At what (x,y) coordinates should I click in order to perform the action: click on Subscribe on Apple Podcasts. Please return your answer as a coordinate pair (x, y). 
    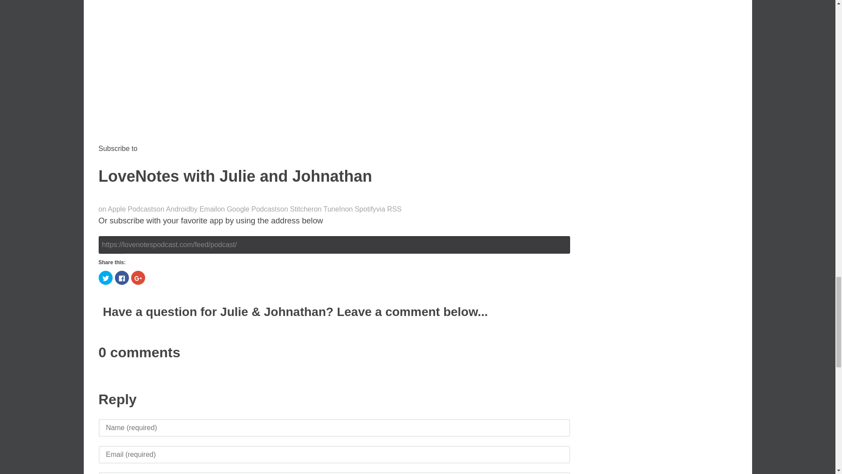
    Looking at the image, I should click on (127, 209).